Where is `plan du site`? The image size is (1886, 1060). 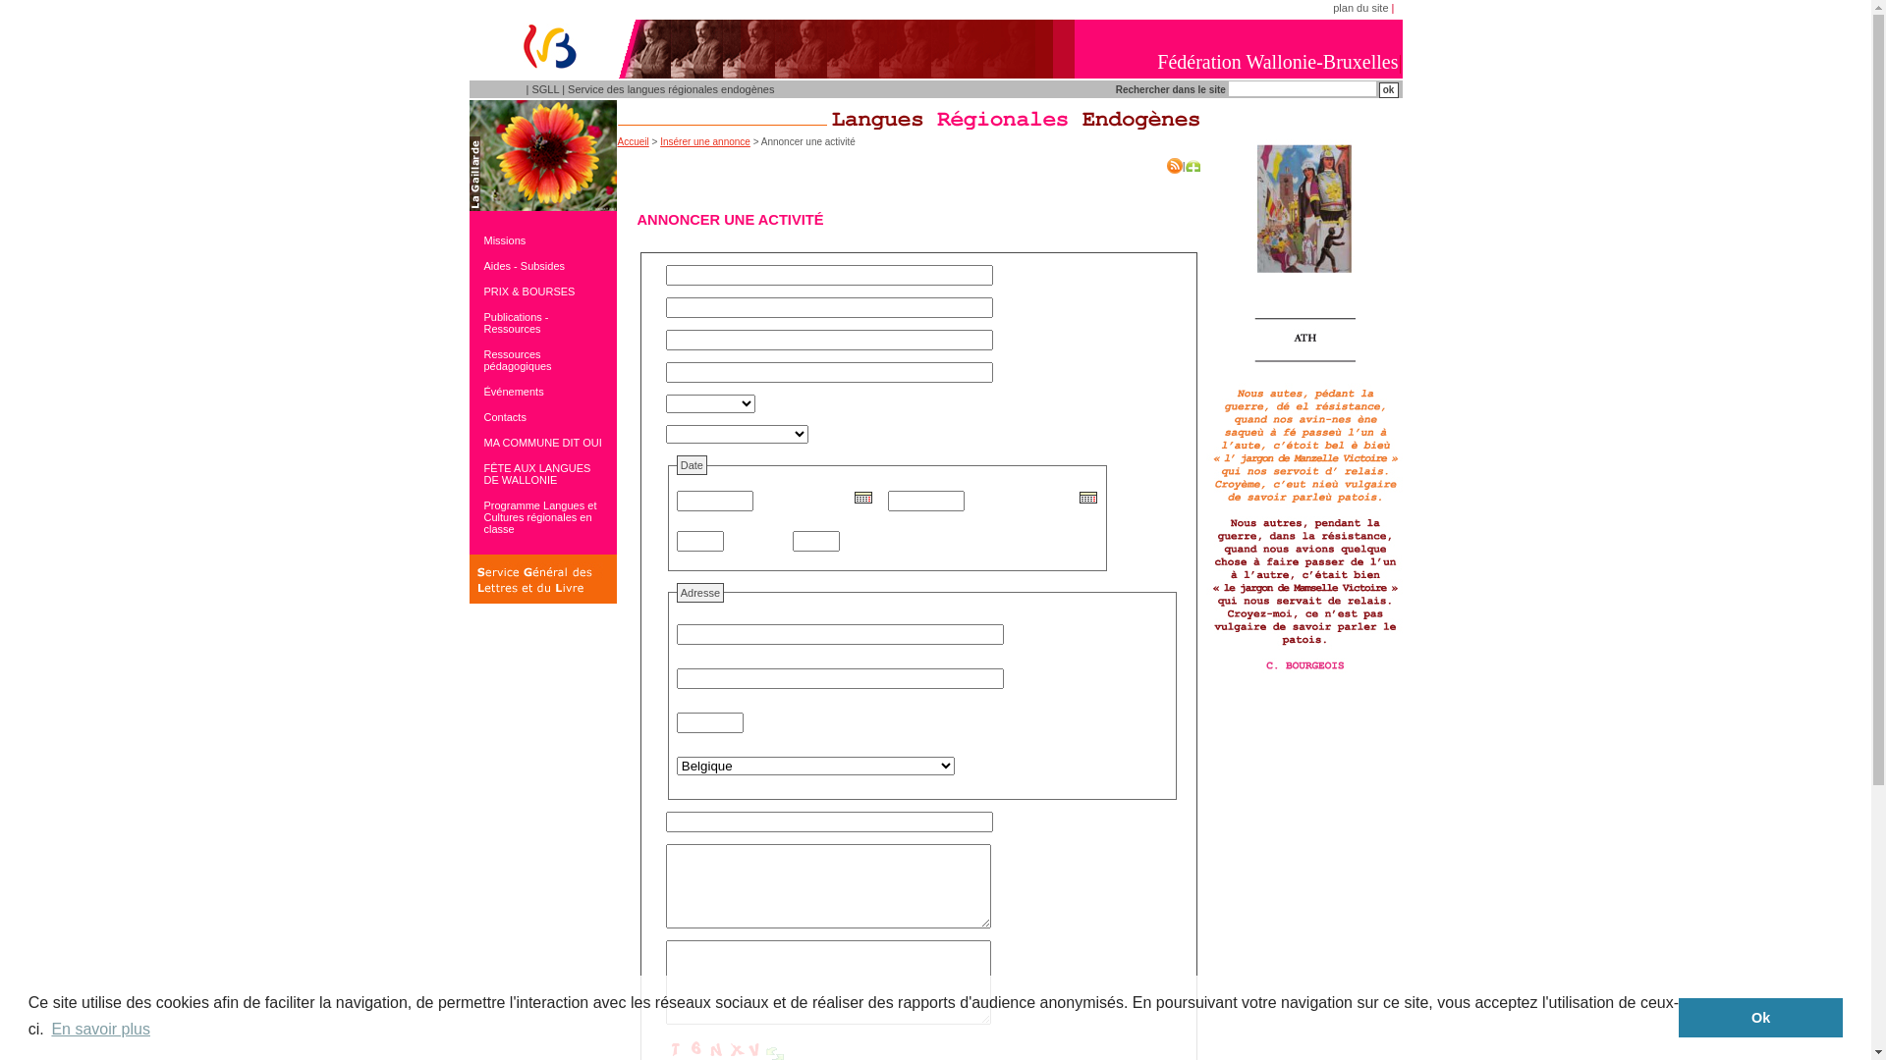 plan du site is located at coordinates (1360, 8).